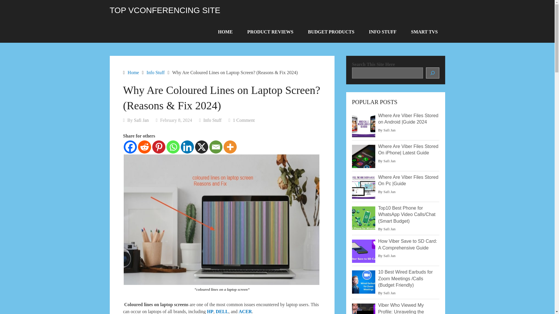 The height and width of the screenshot is (314, 559). Describe the element at coordinates (201, 147) in the screenshot. I see `X` at that location.